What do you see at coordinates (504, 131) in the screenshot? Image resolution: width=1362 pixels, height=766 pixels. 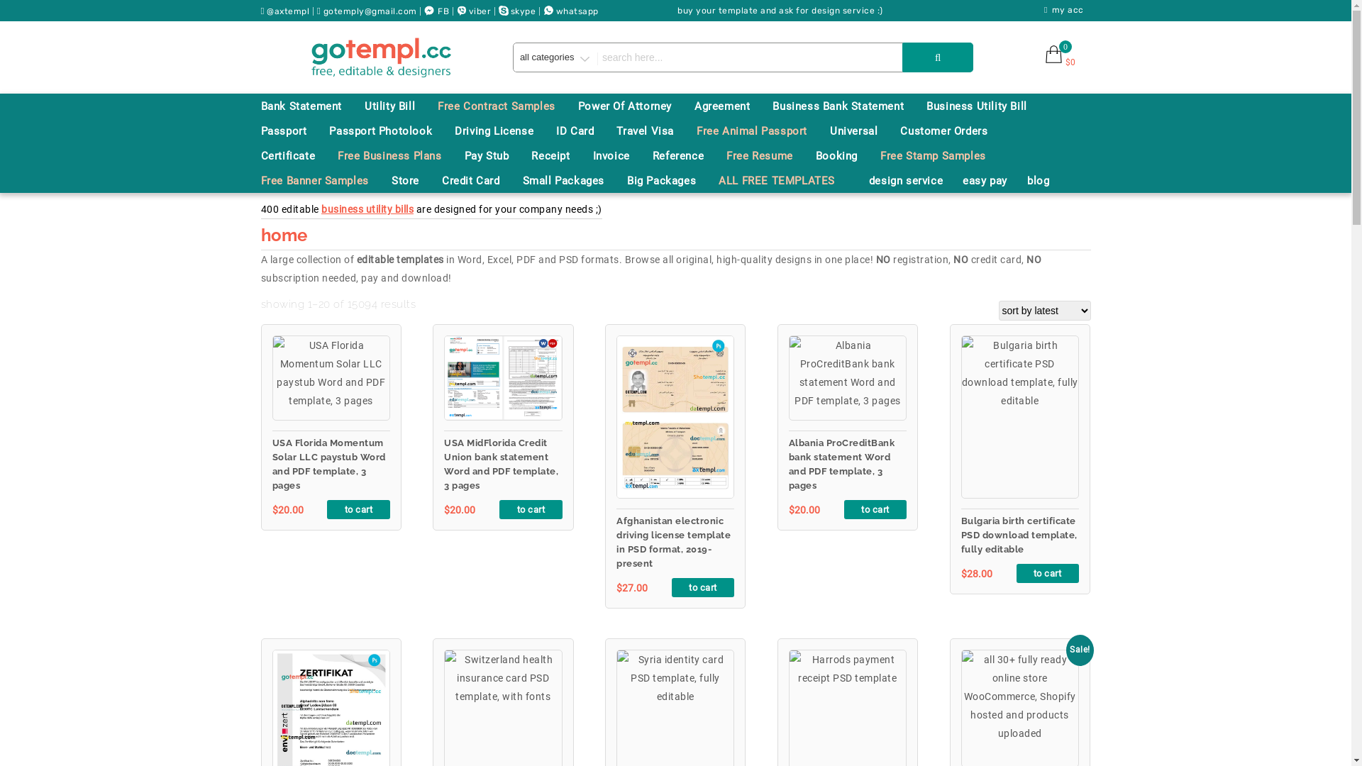 I see `Driving License` at bounding box center [504, 131].